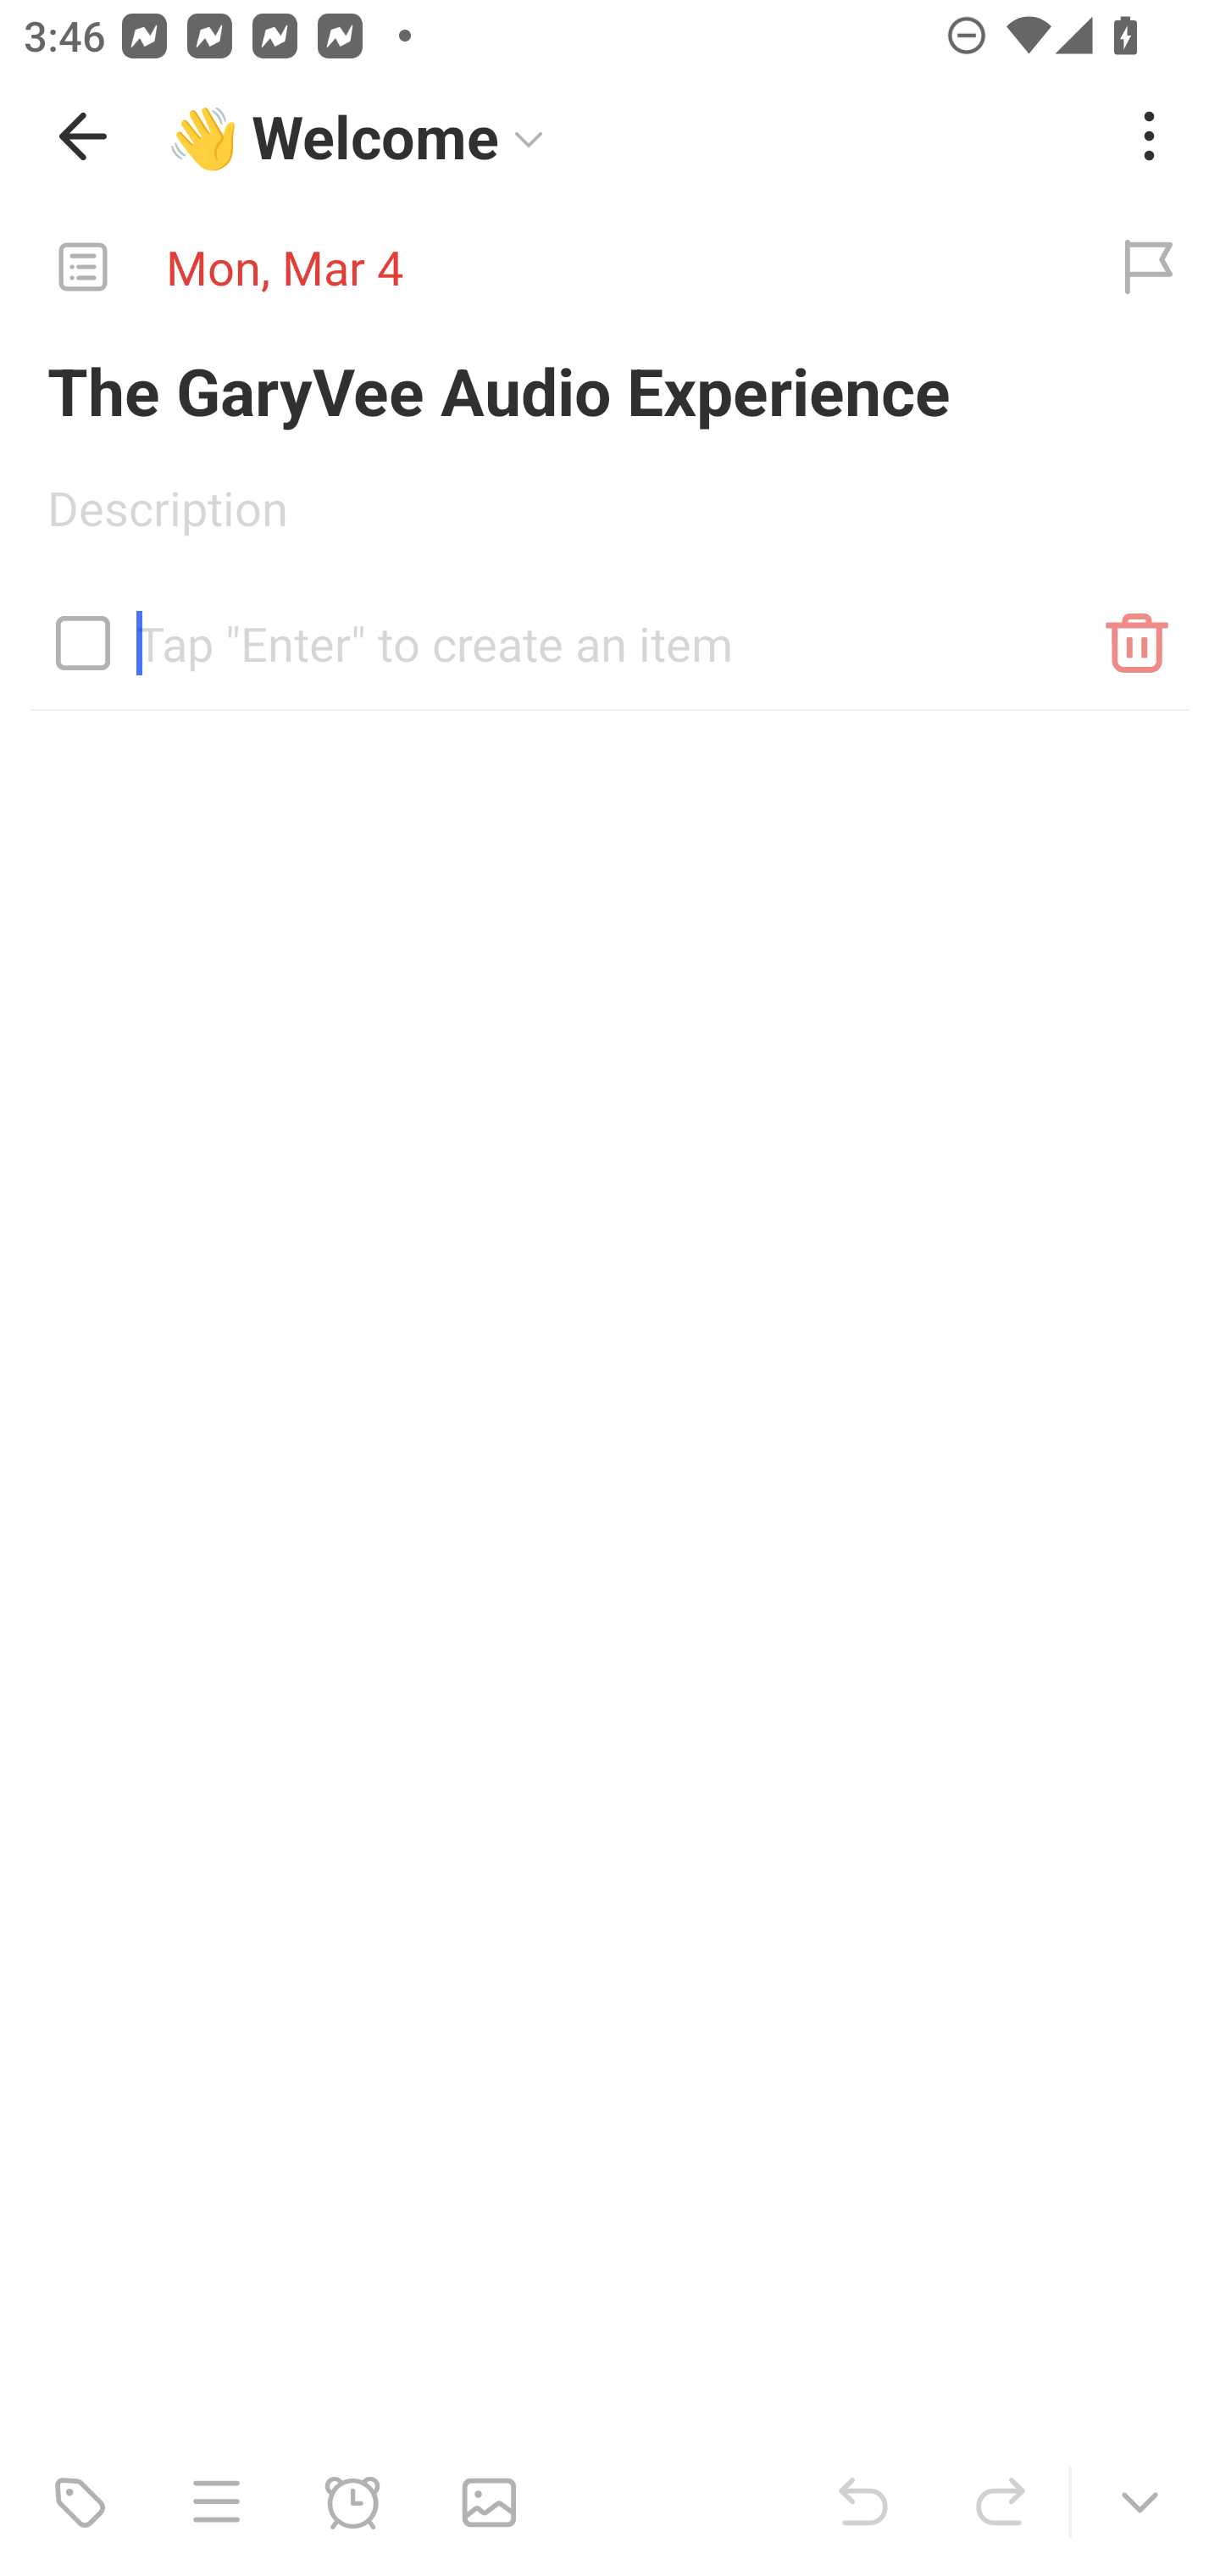 The height and width of the screenshot is (2576, 1220). What do you see at coordinates (83, 642) in the screenshot?
I see ` ` at bounding box center [83, 642].